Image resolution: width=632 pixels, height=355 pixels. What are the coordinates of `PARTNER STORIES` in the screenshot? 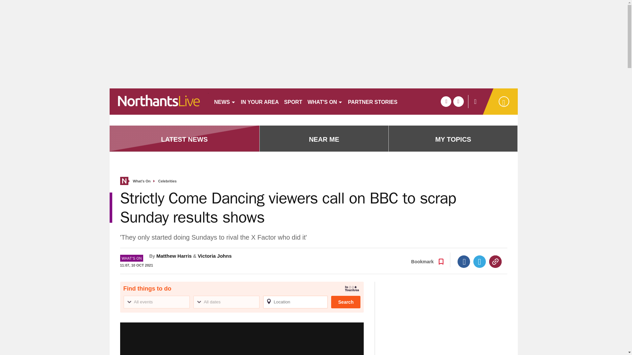 It's located at (373, 101).